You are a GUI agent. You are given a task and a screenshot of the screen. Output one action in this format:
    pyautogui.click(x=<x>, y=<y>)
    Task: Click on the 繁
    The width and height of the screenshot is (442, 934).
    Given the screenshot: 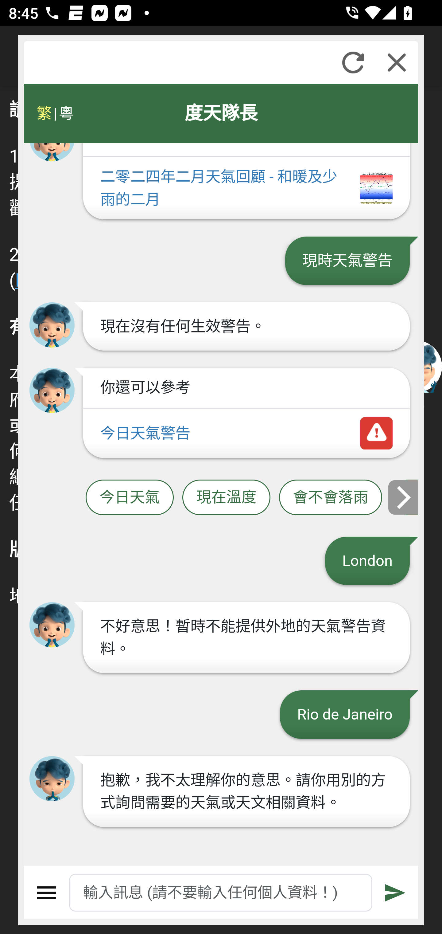 What is the action you would take?
    pyautogui.click(x=44, y=113)
    